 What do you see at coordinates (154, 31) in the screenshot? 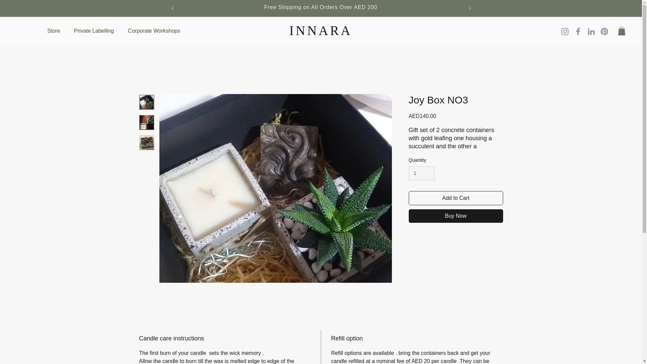
I see `Corporate Workshops` at bounding box center [154, 31].